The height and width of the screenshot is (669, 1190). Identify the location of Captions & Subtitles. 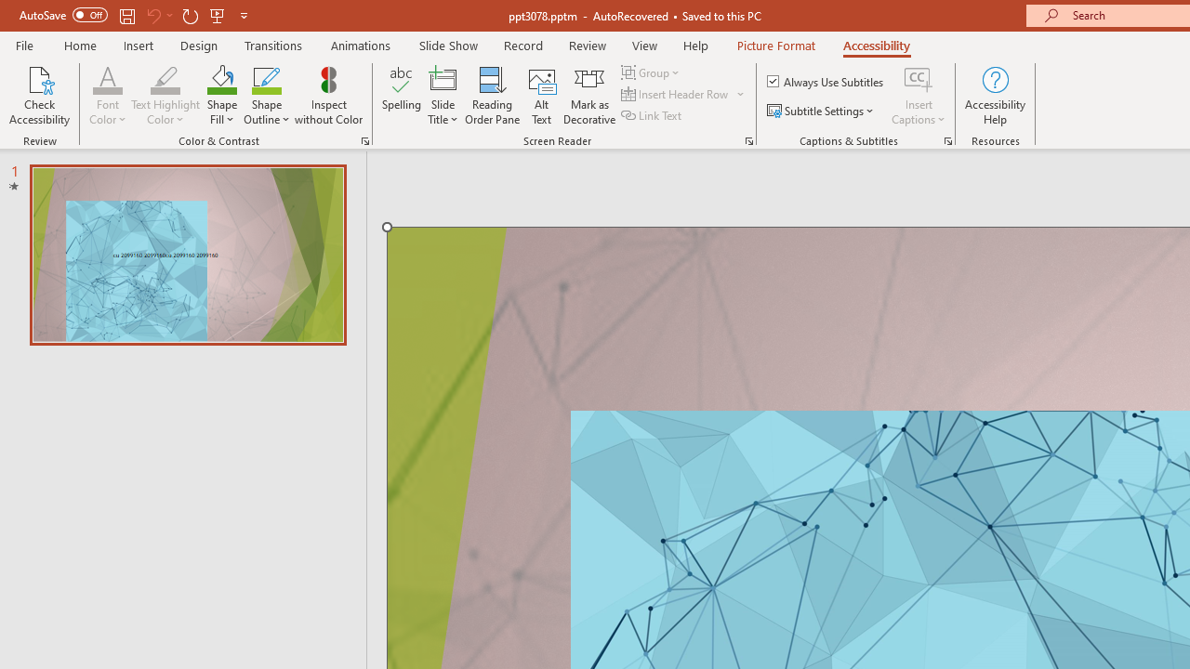
(948, 141).